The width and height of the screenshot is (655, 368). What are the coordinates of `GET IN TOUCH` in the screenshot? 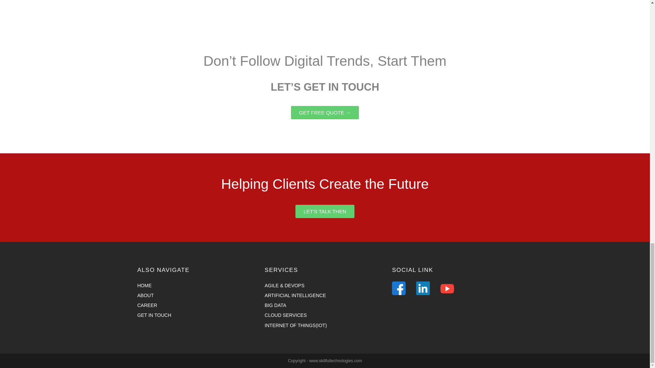 It's located at (197, 315).